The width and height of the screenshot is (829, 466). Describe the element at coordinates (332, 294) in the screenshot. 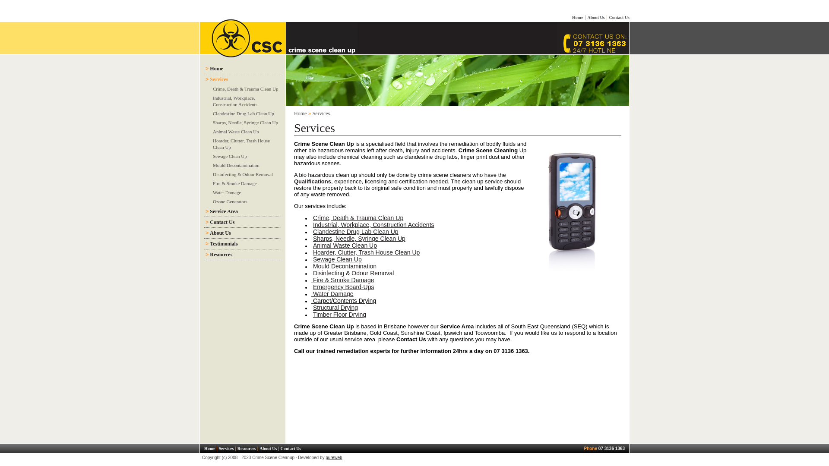

I see ` Water Damage` at that location.